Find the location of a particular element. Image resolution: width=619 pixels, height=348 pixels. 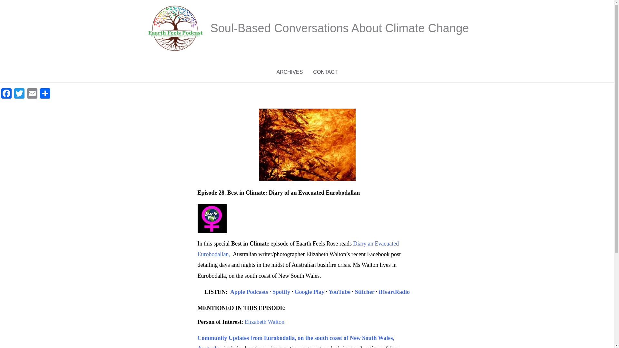

YouTube is located at coordinates (339, 292).